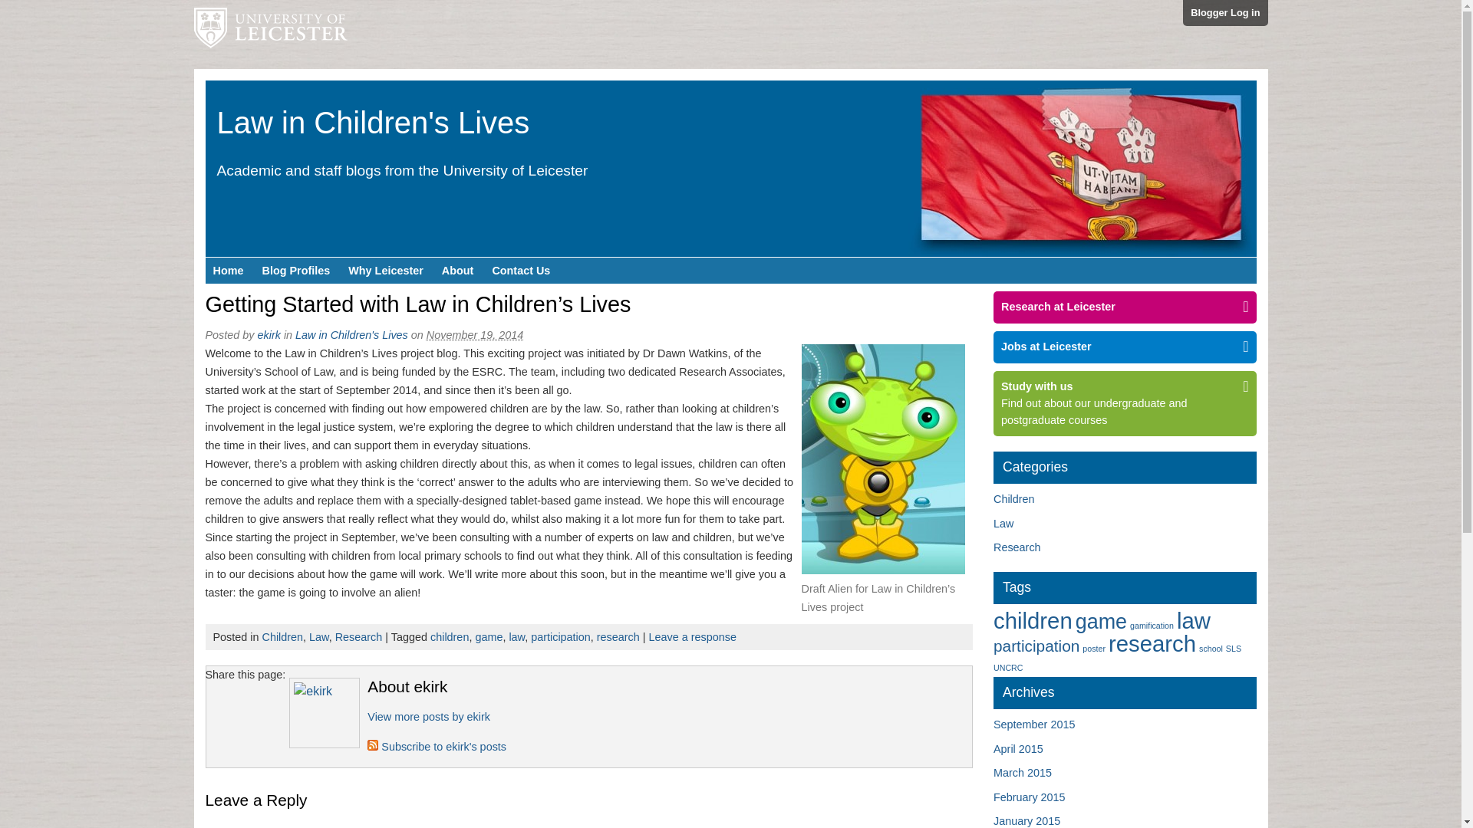 Image resolution: width=1473 pixels, height=828 pixels. What do you see at coordinates (560, 636) in the screenshot?
I see `participation` at bounding box center [560, 636].